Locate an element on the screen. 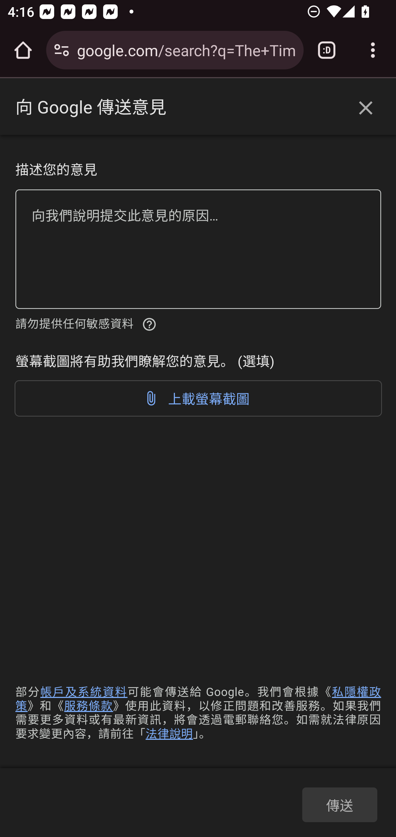  喺新分頁度打開。服務條款 服務條款 is located at coordinates (89, 706).